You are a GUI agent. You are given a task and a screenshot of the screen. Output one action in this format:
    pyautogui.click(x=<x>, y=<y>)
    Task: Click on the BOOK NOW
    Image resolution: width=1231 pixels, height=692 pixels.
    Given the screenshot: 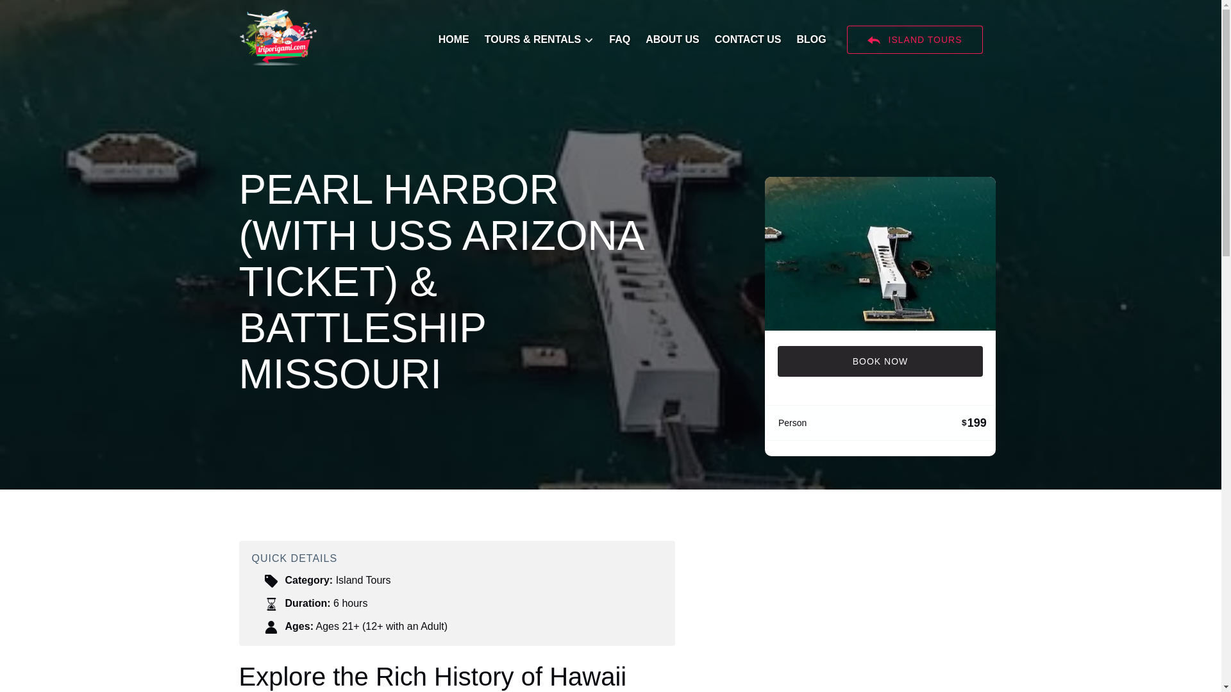 What is the action you would take?
    pyautogui.click(x=880, y=361)
    